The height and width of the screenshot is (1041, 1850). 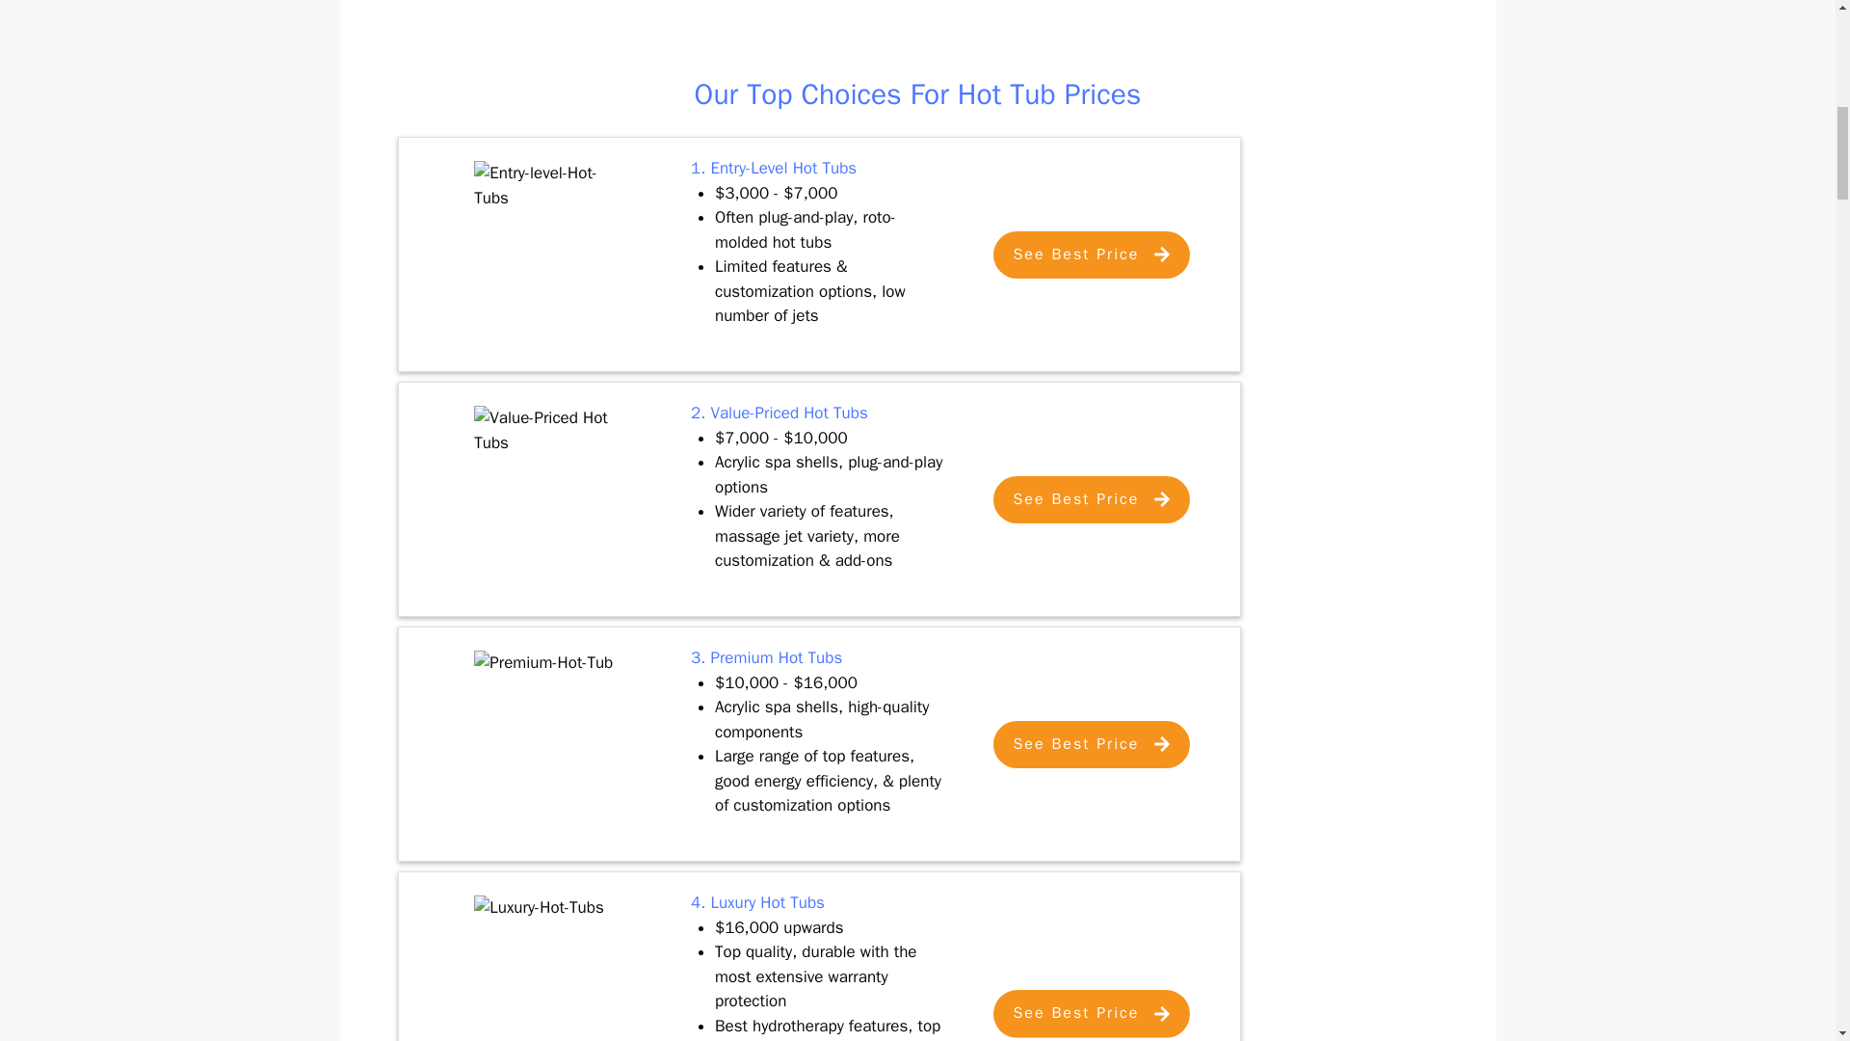 I want to click on Value-Priced Hot Tubs, so click(x=545, y=456).